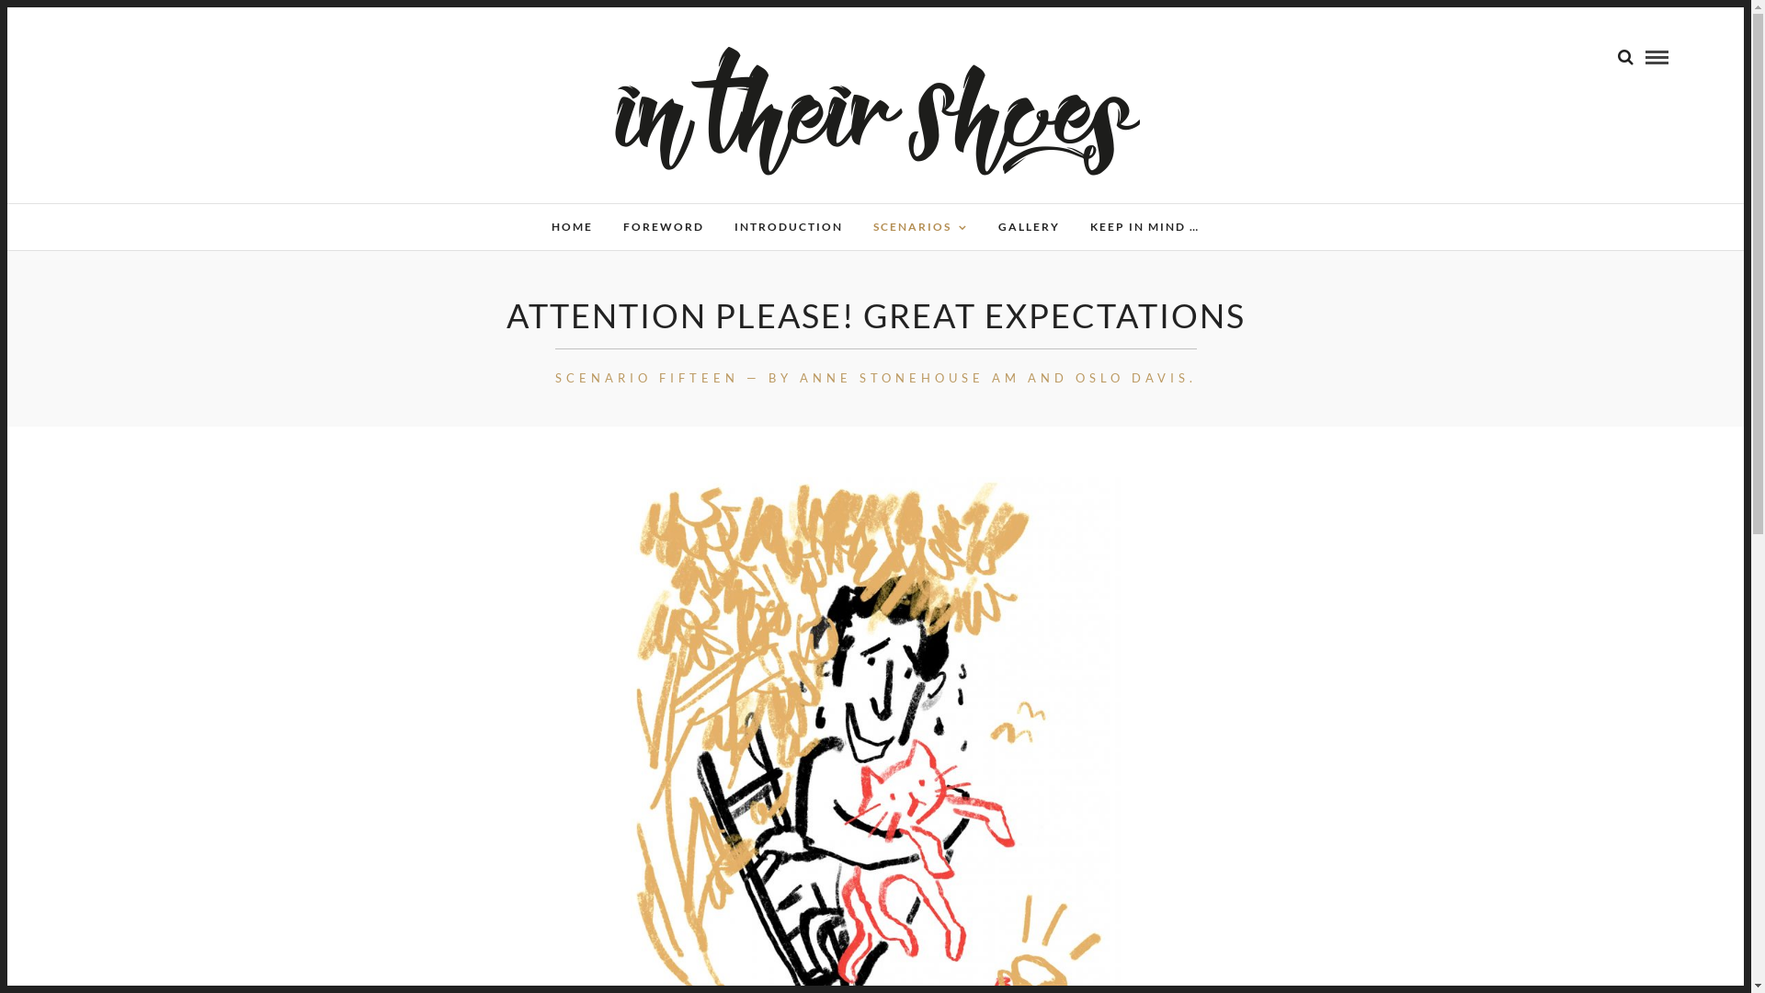 Image resolution: width=1765 pixels, height=993 pixels. I want to click on GALLERY, so click(1030, 227).